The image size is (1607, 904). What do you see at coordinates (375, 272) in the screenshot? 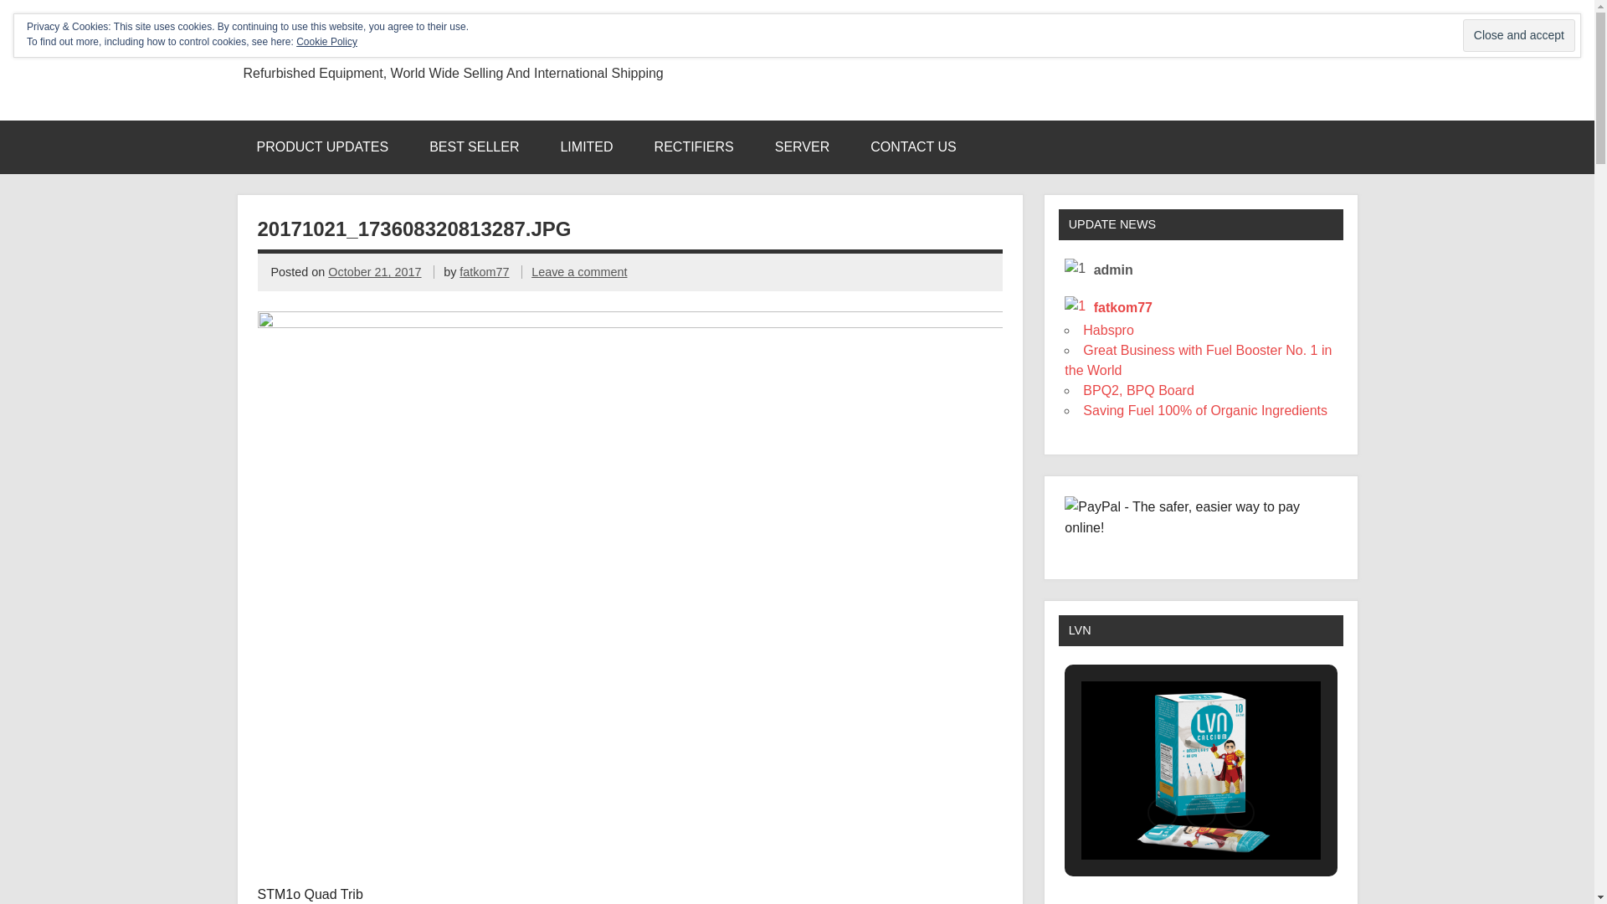
I see `October 21, 2017` at bounding box center [375, 272].